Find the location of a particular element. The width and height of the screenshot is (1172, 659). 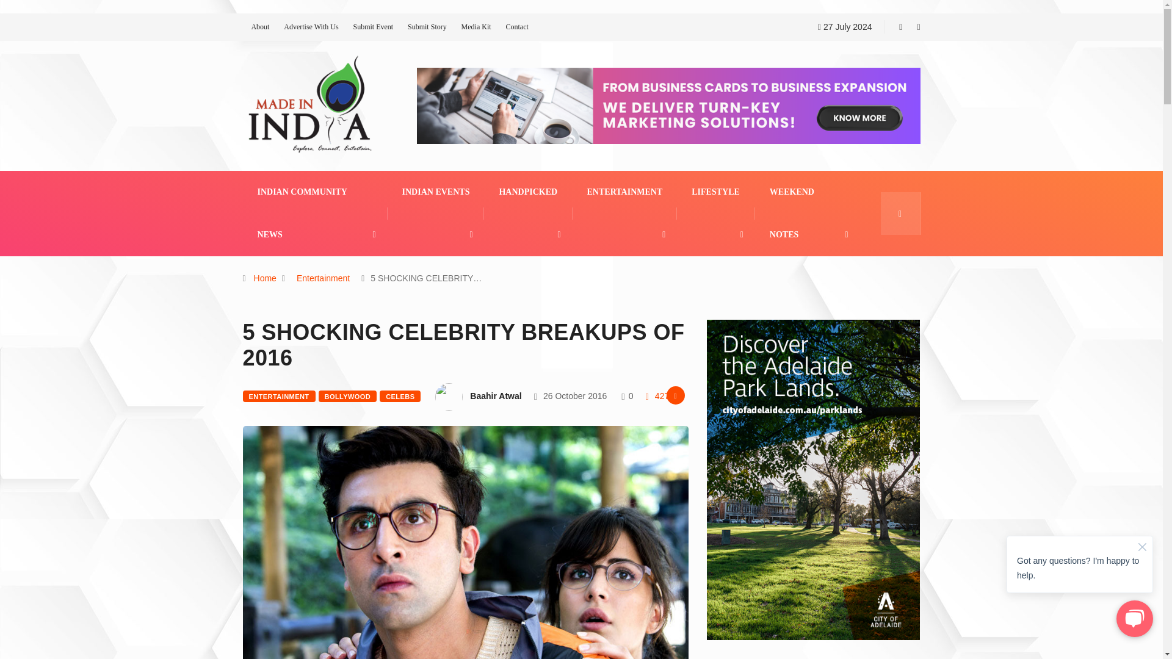

Instagram is located at coordinates (918, 27).